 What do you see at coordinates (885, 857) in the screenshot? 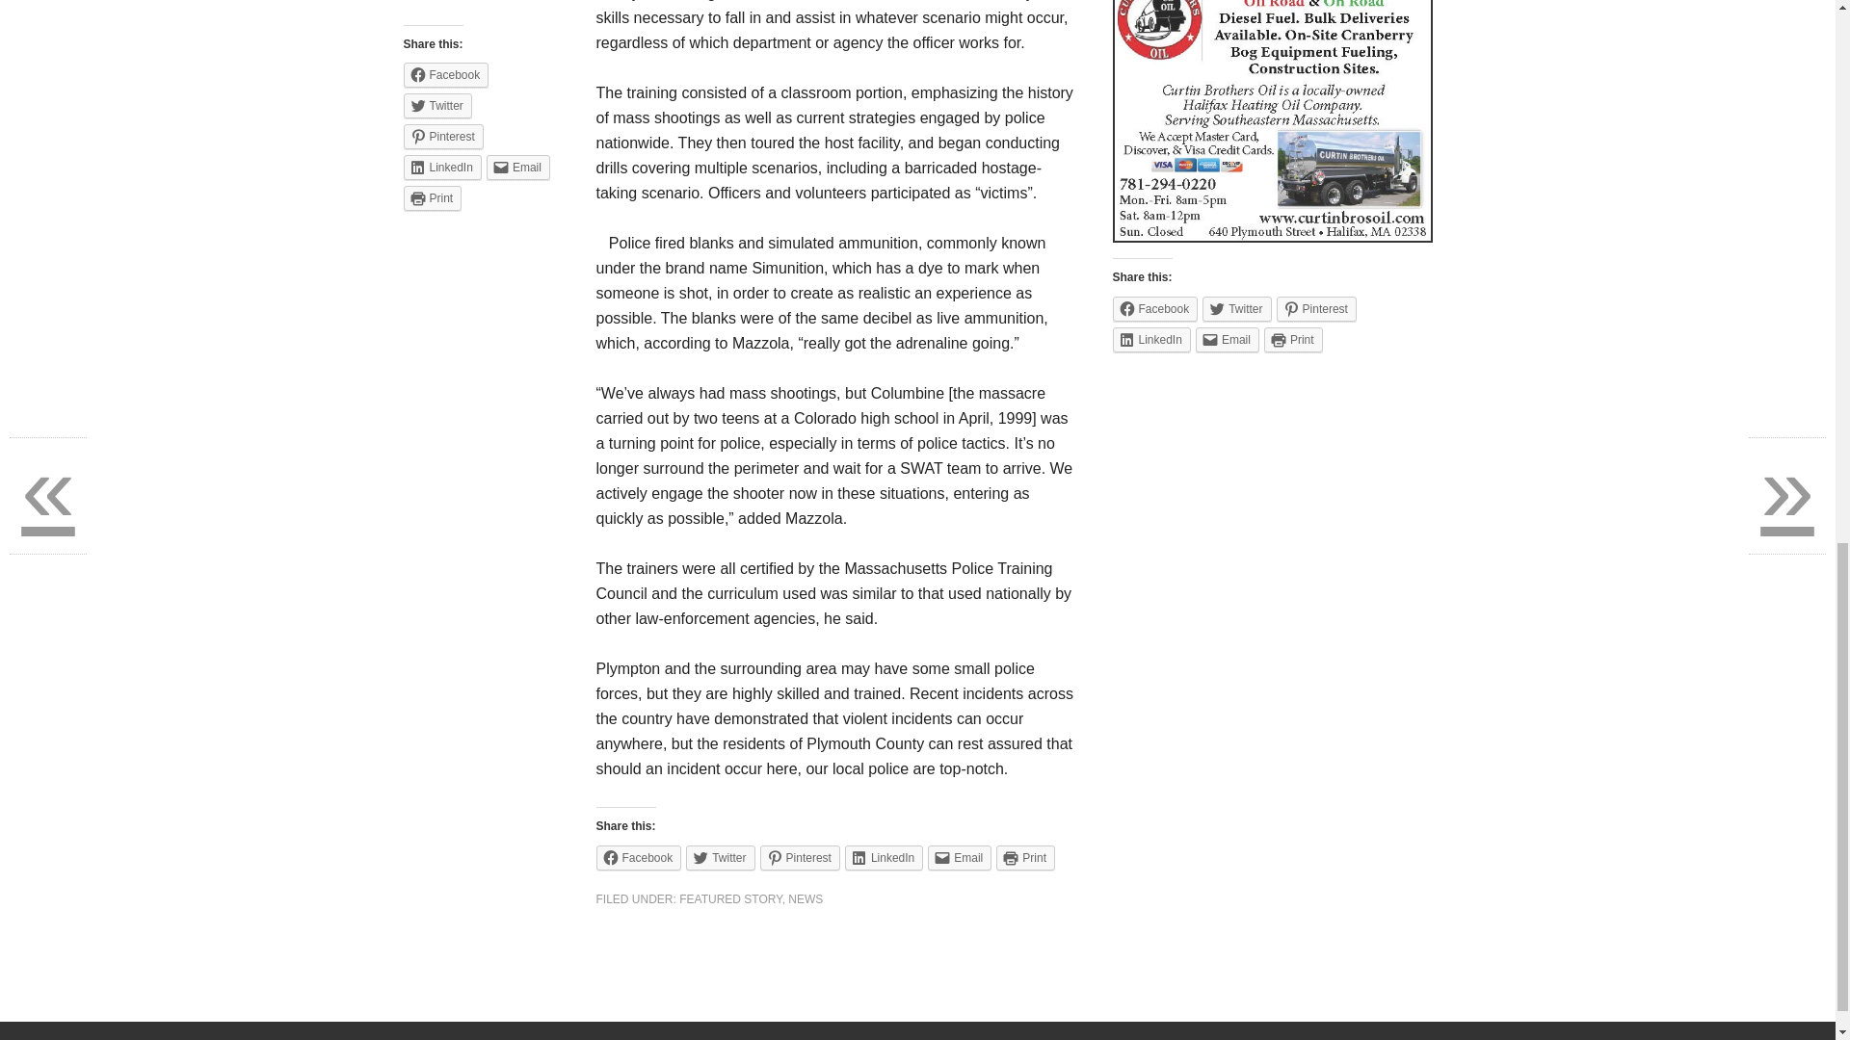
I see `LinkedIn` at bounding box center [885, 857].